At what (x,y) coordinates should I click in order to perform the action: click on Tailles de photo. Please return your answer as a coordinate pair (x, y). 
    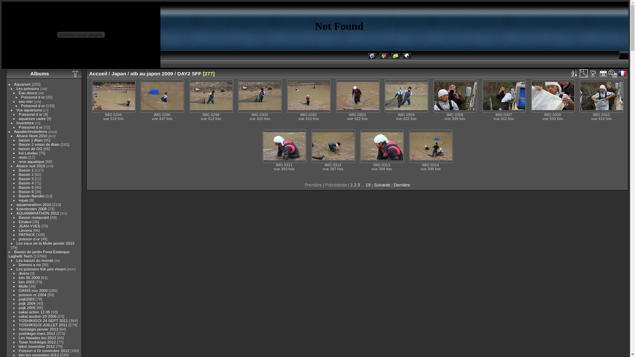
    Looking at the image, I should click on (584, 73).